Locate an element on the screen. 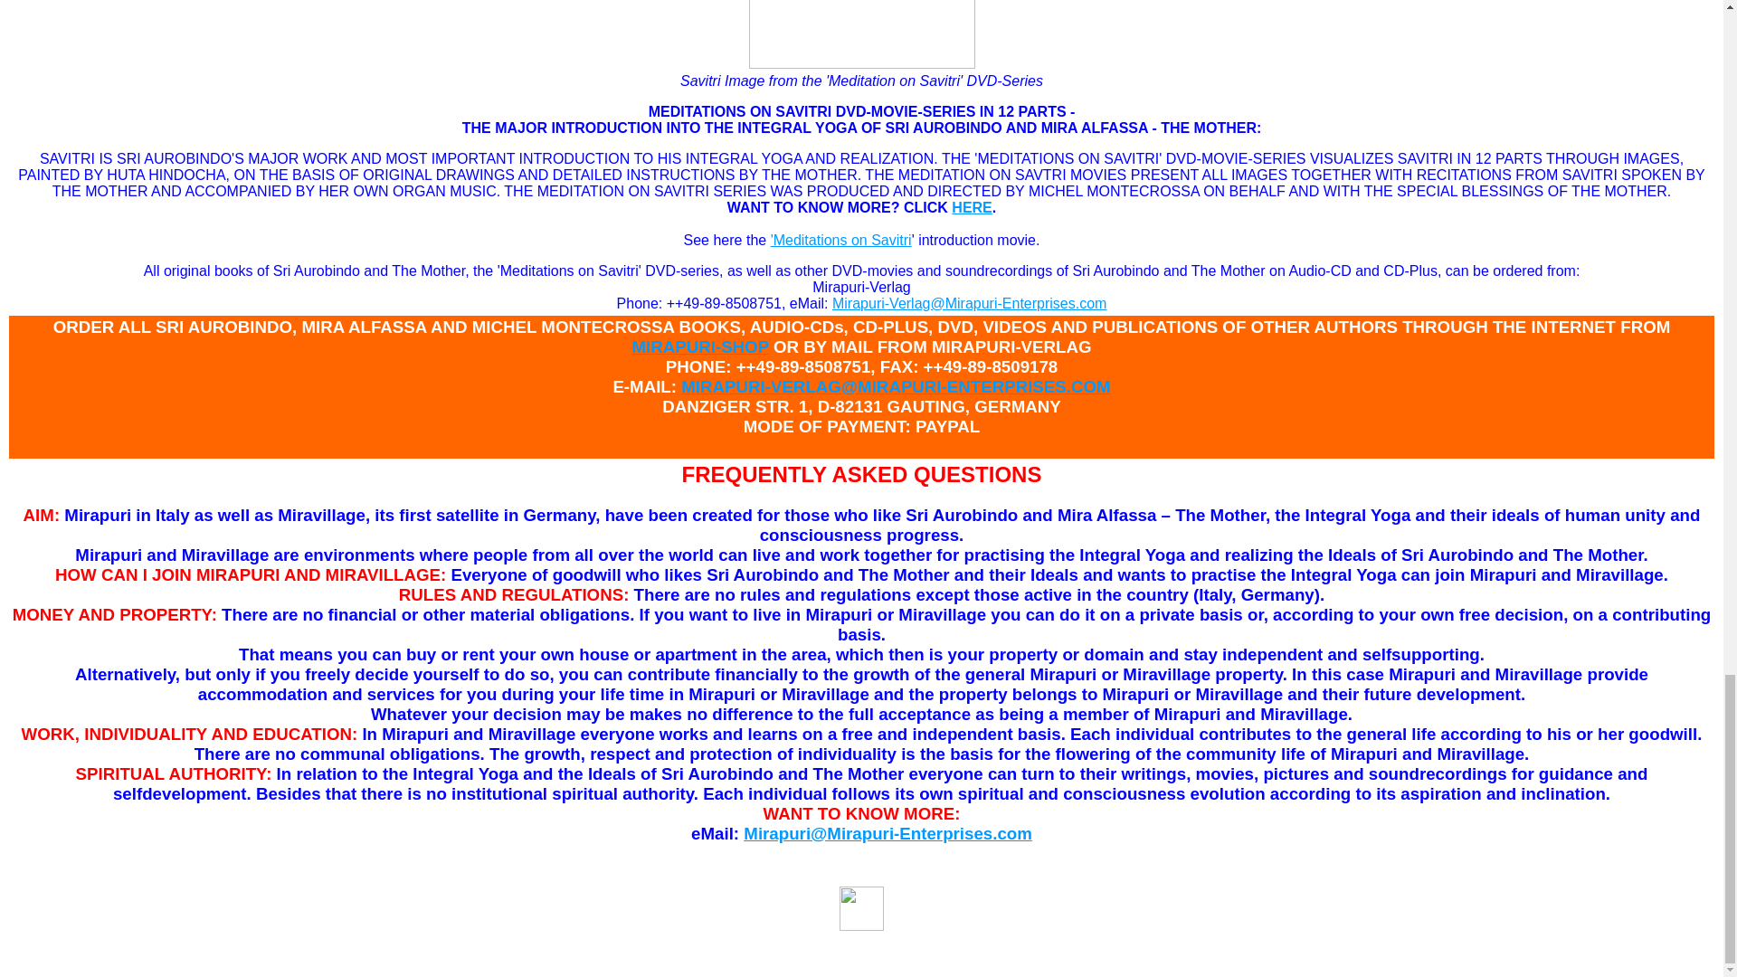 Image resolution: width=1737 pixels, height=977 pixels. 'Meditations on Savitri is located at coordinates (841, 241).